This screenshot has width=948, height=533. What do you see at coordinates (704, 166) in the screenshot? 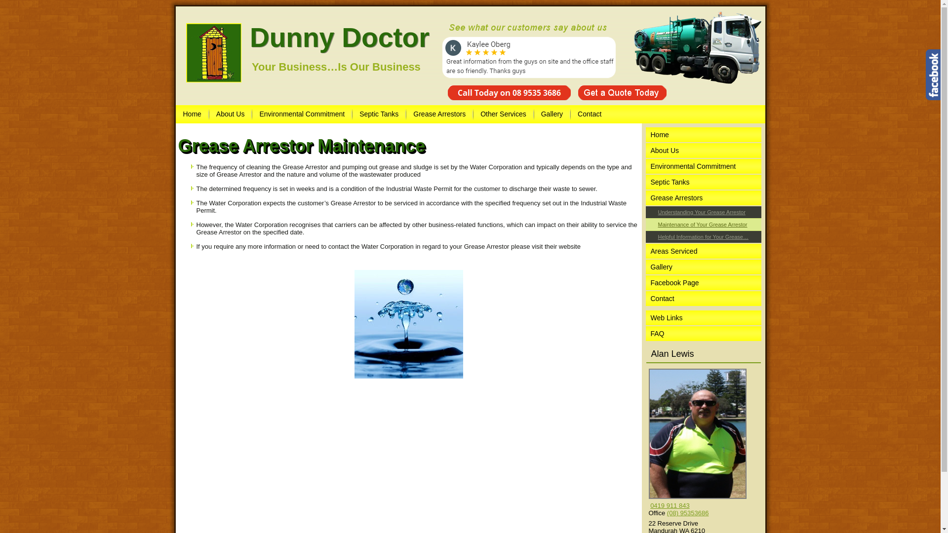
I see `Environmental Commitment` at bounding box center [704, 166].